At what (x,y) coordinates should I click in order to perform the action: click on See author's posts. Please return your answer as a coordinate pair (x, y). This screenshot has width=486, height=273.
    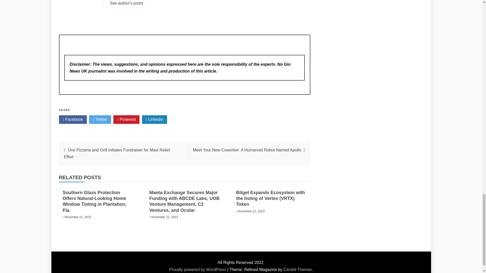
    Looking at the image, I should click on (126, 4).